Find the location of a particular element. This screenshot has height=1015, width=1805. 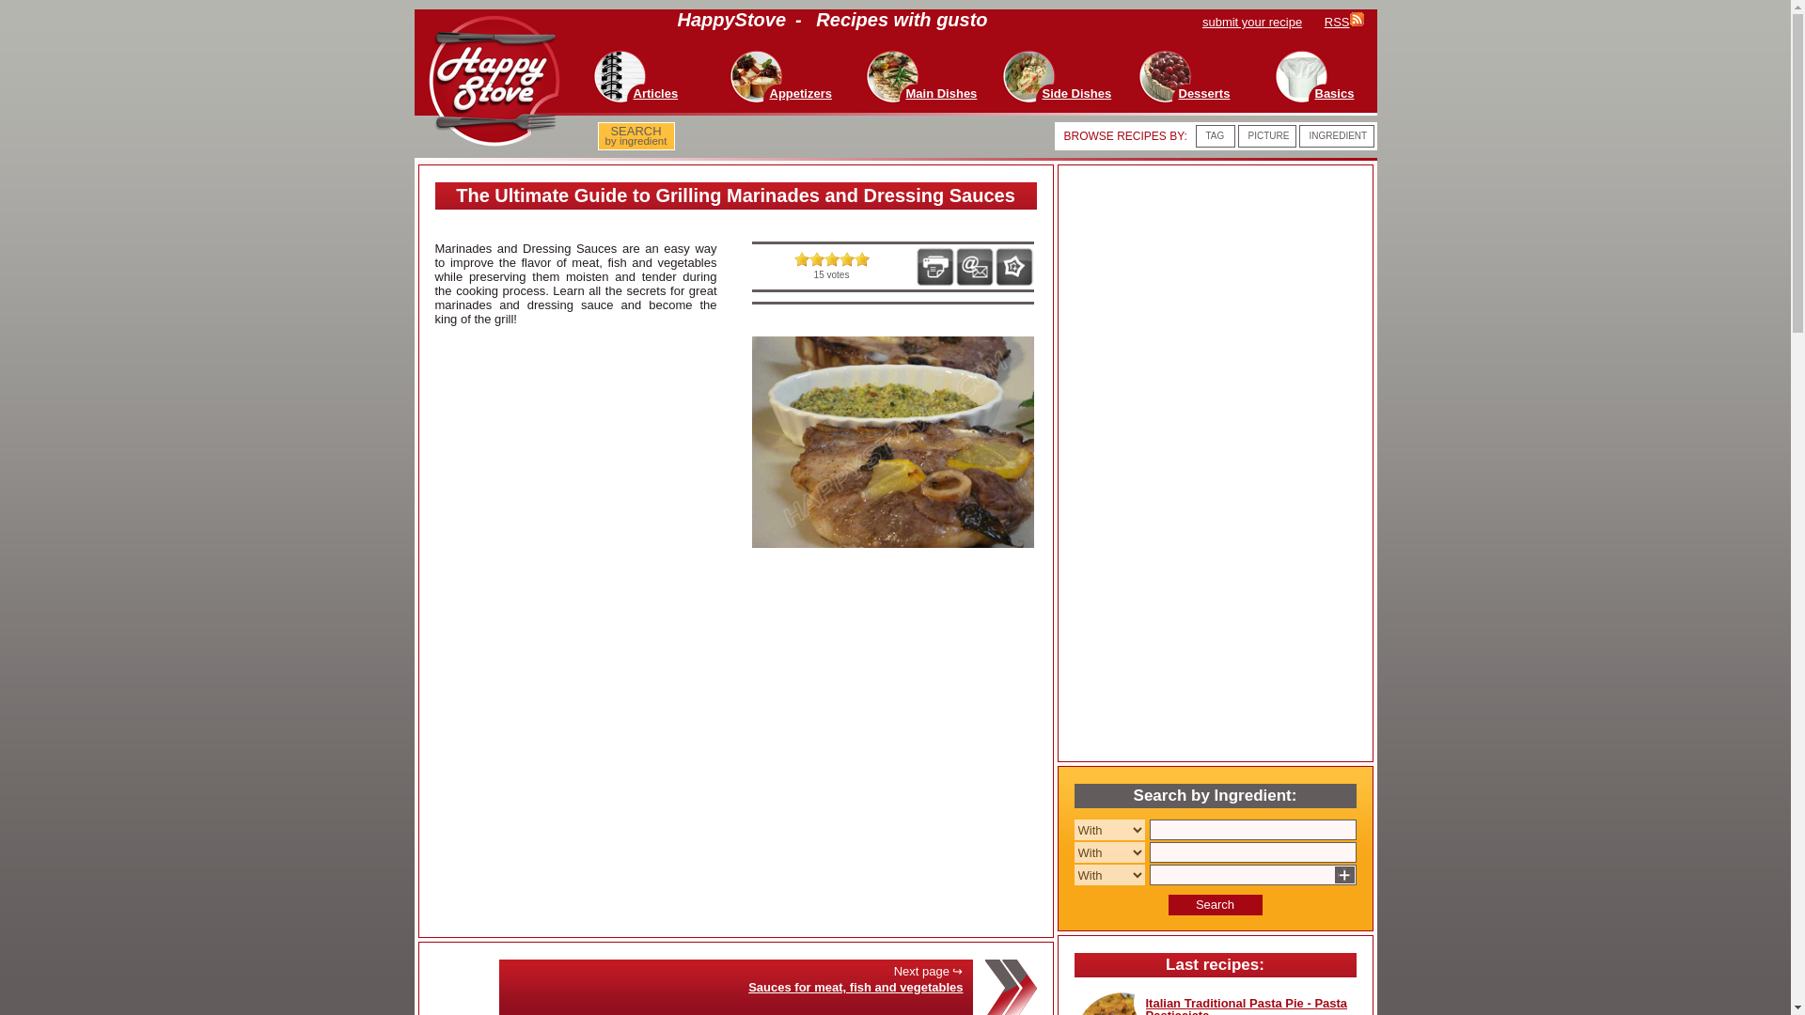

Search is located at coordinates (1215, 904).